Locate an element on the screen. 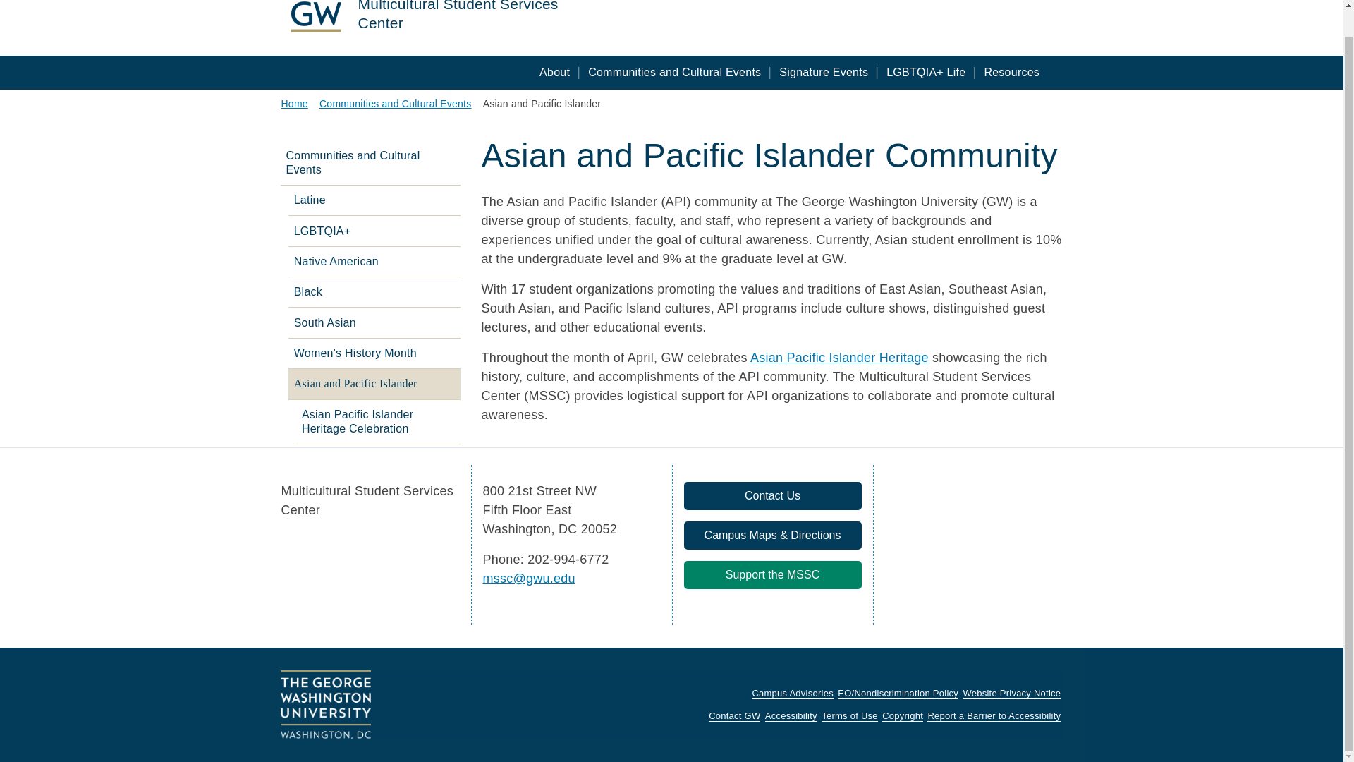 The height and width of the screenshot is (762, 1354). Communities and Cultural Events is located at coordinates (674, 72).